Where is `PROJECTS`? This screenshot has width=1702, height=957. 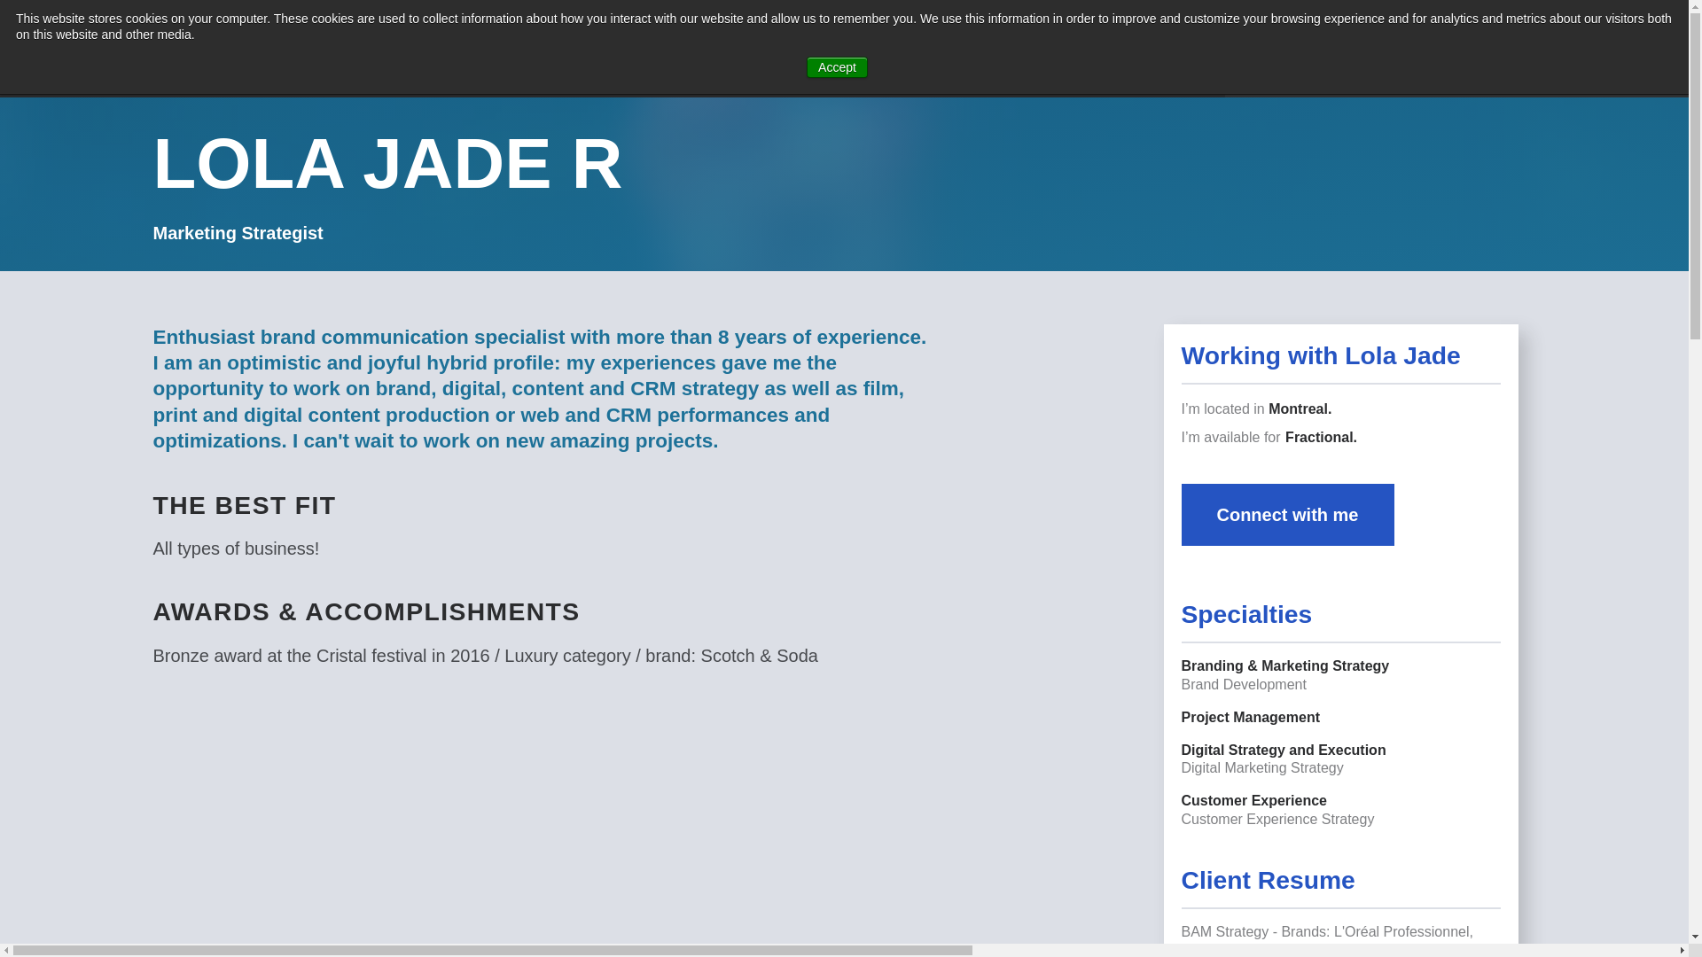
PROJECTS is located at coordinates (433, 49).